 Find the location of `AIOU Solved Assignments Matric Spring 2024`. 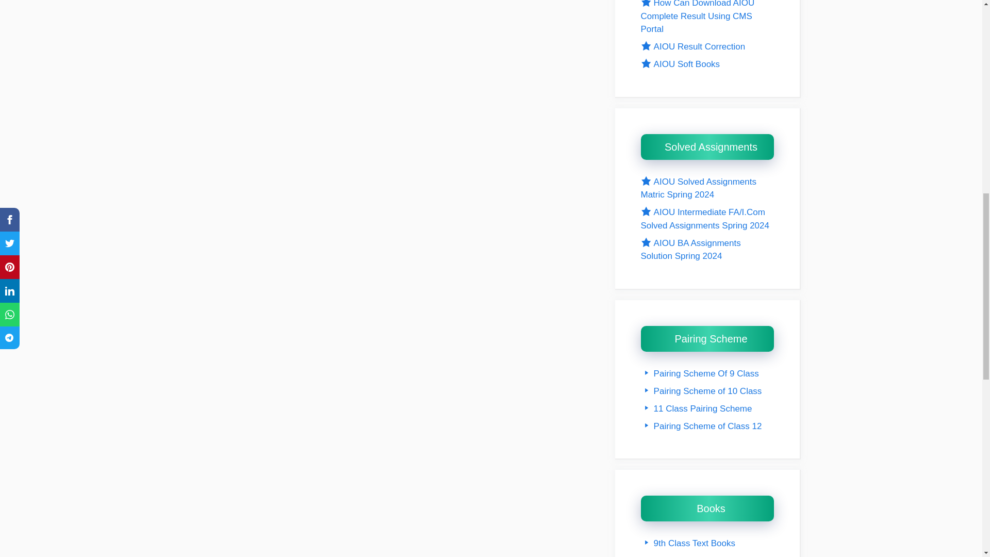

AIOU Solved Assignments Matric Spring 2024 is located at coordinates (698, 188).